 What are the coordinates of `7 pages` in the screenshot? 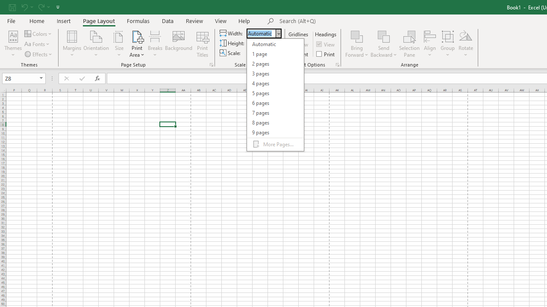 It's located at (275, 113).